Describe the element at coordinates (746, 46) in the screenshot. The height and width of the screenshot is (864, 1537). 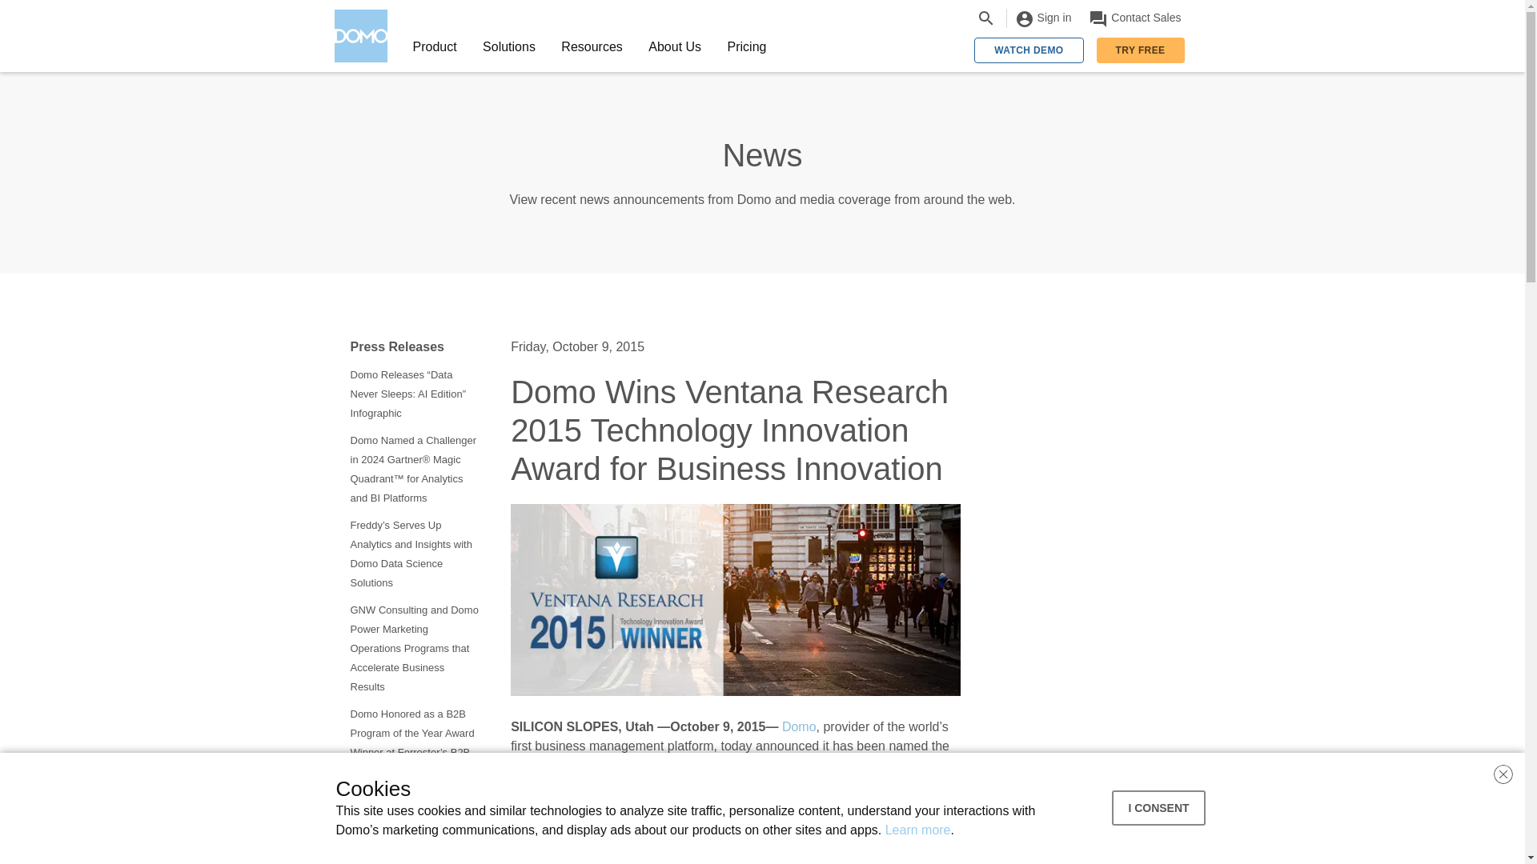
I see `Pricing` at that location.